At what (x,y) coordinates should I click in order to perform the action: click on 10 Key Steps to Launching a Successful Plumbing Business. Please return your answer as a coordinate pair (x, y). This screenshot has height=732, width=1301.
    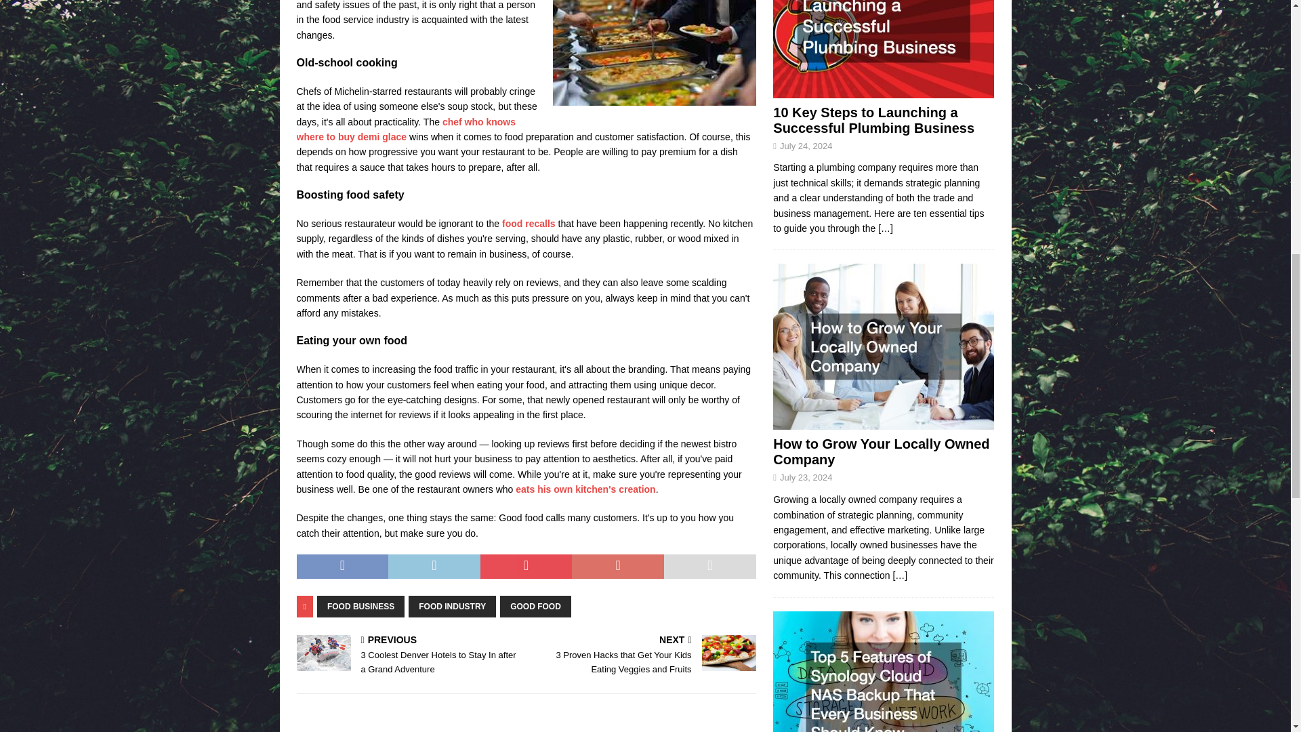
    Looking at the image, I should click on (873, 120).